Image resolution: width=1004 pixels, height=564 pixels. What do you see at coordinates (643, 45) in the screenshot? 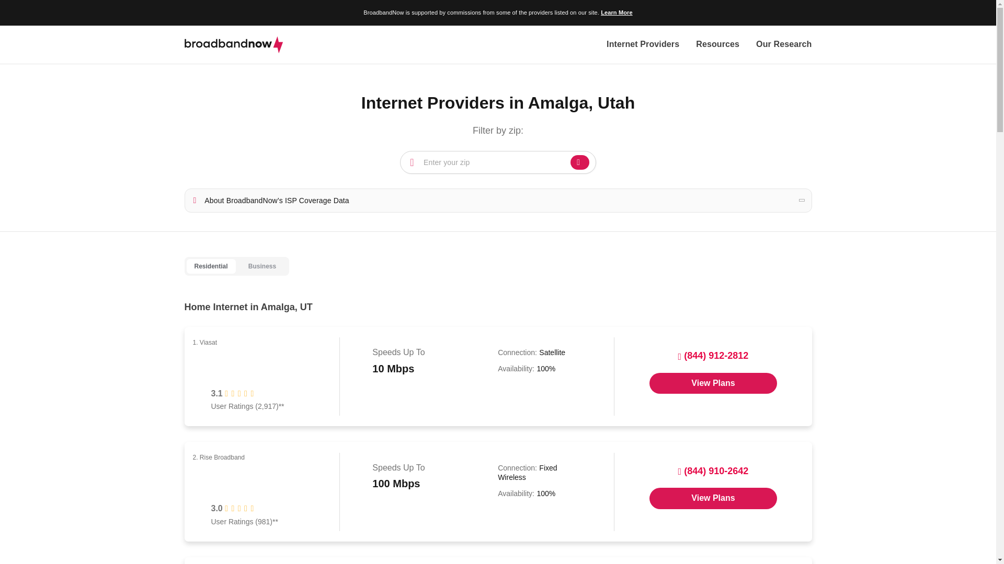
I see `Internet Providers` at bounding box center [643, 45].